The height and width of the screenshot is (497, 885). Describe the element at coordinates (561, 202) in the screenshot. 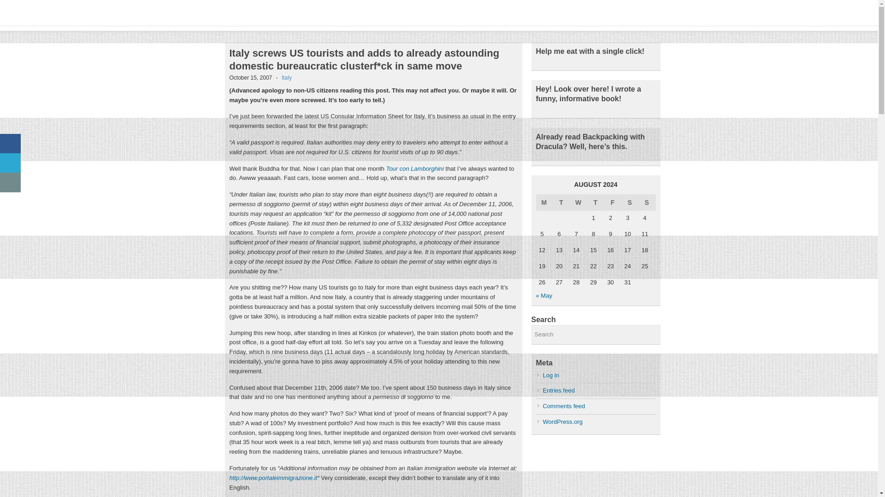

I see `Tuesday` at that location.